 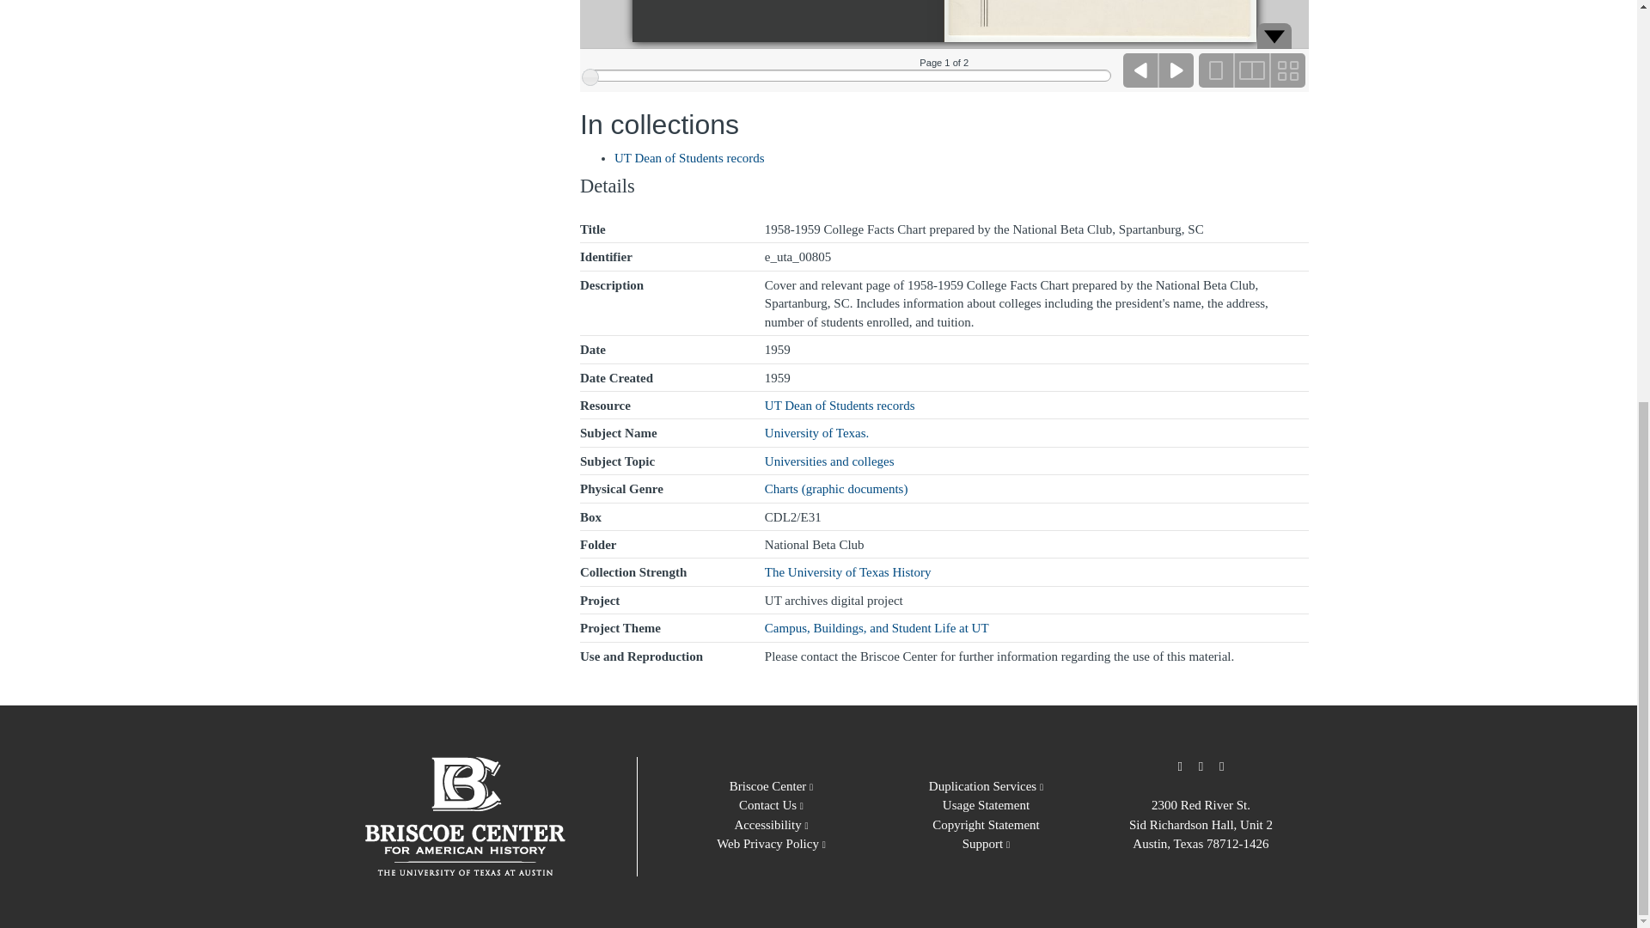 I want to click on Previous Page, so click(x=1141, y=70).